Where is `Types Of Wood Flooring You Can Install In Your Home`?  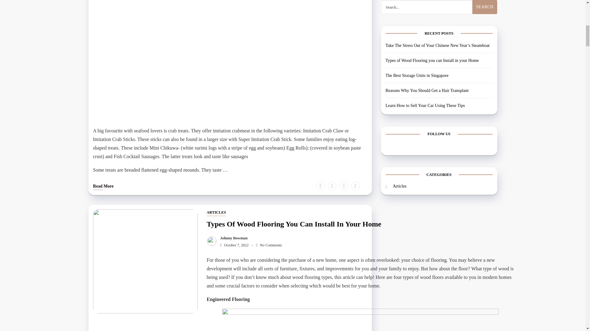 Types Of Wood Flooring You Can Install In Your Home is located at coordinates (360, 225).